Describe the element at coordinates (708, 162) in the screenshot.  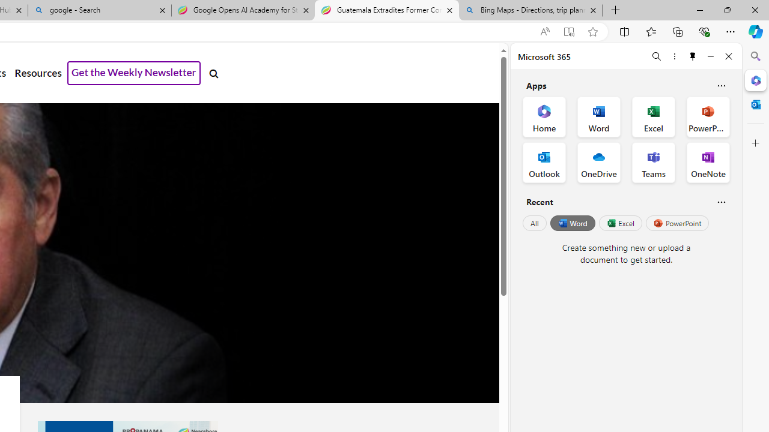
I see `OneNote Office App` at that location.